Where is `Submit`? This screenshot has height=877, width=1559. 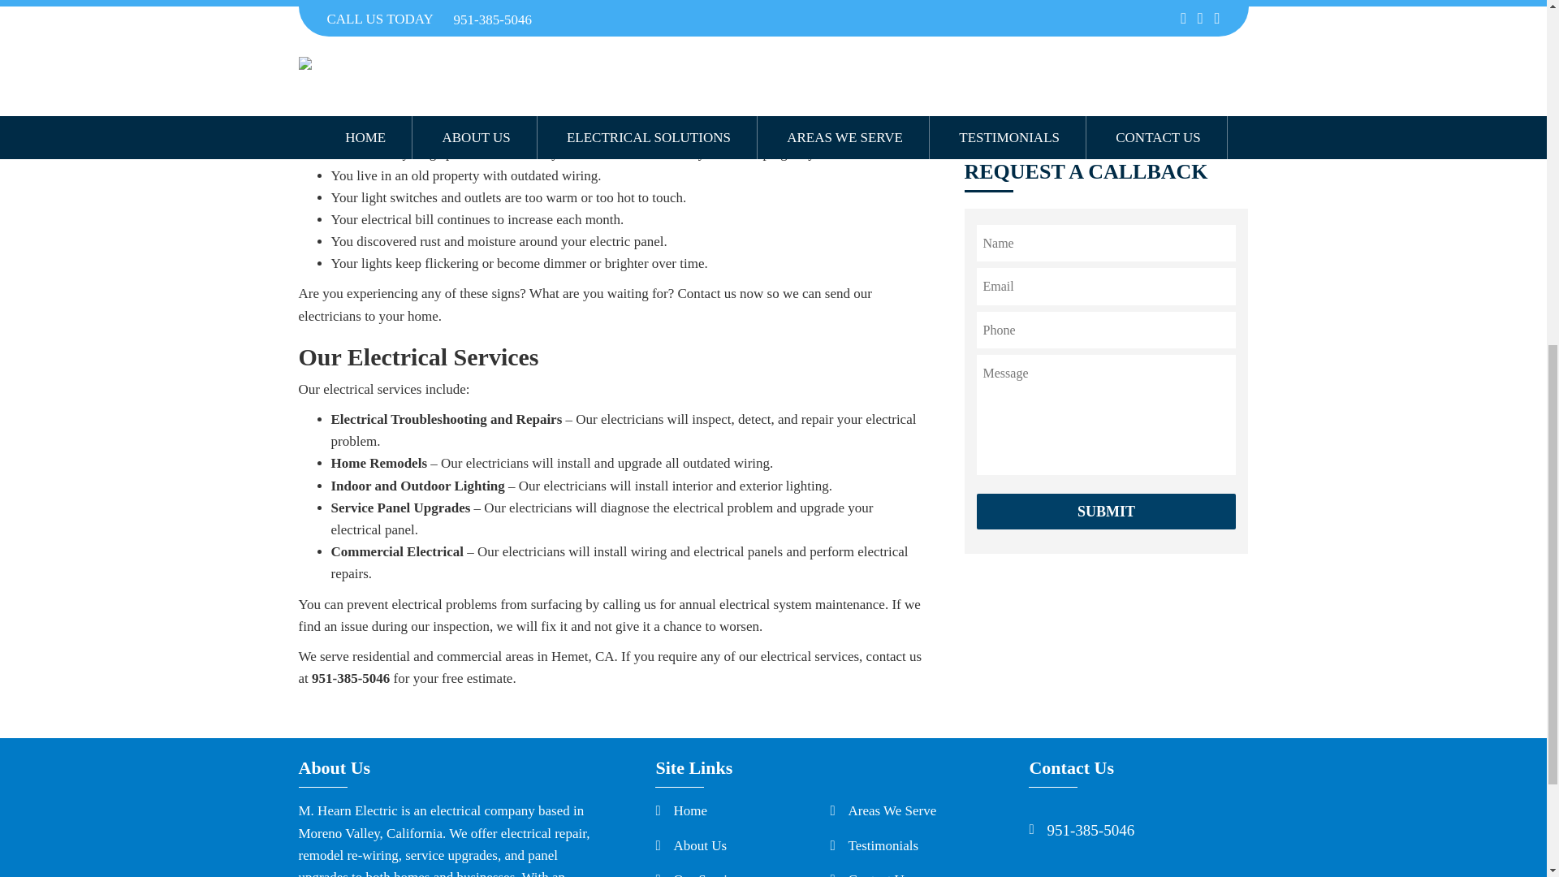
Submit is located at coordinates (1106, 512).